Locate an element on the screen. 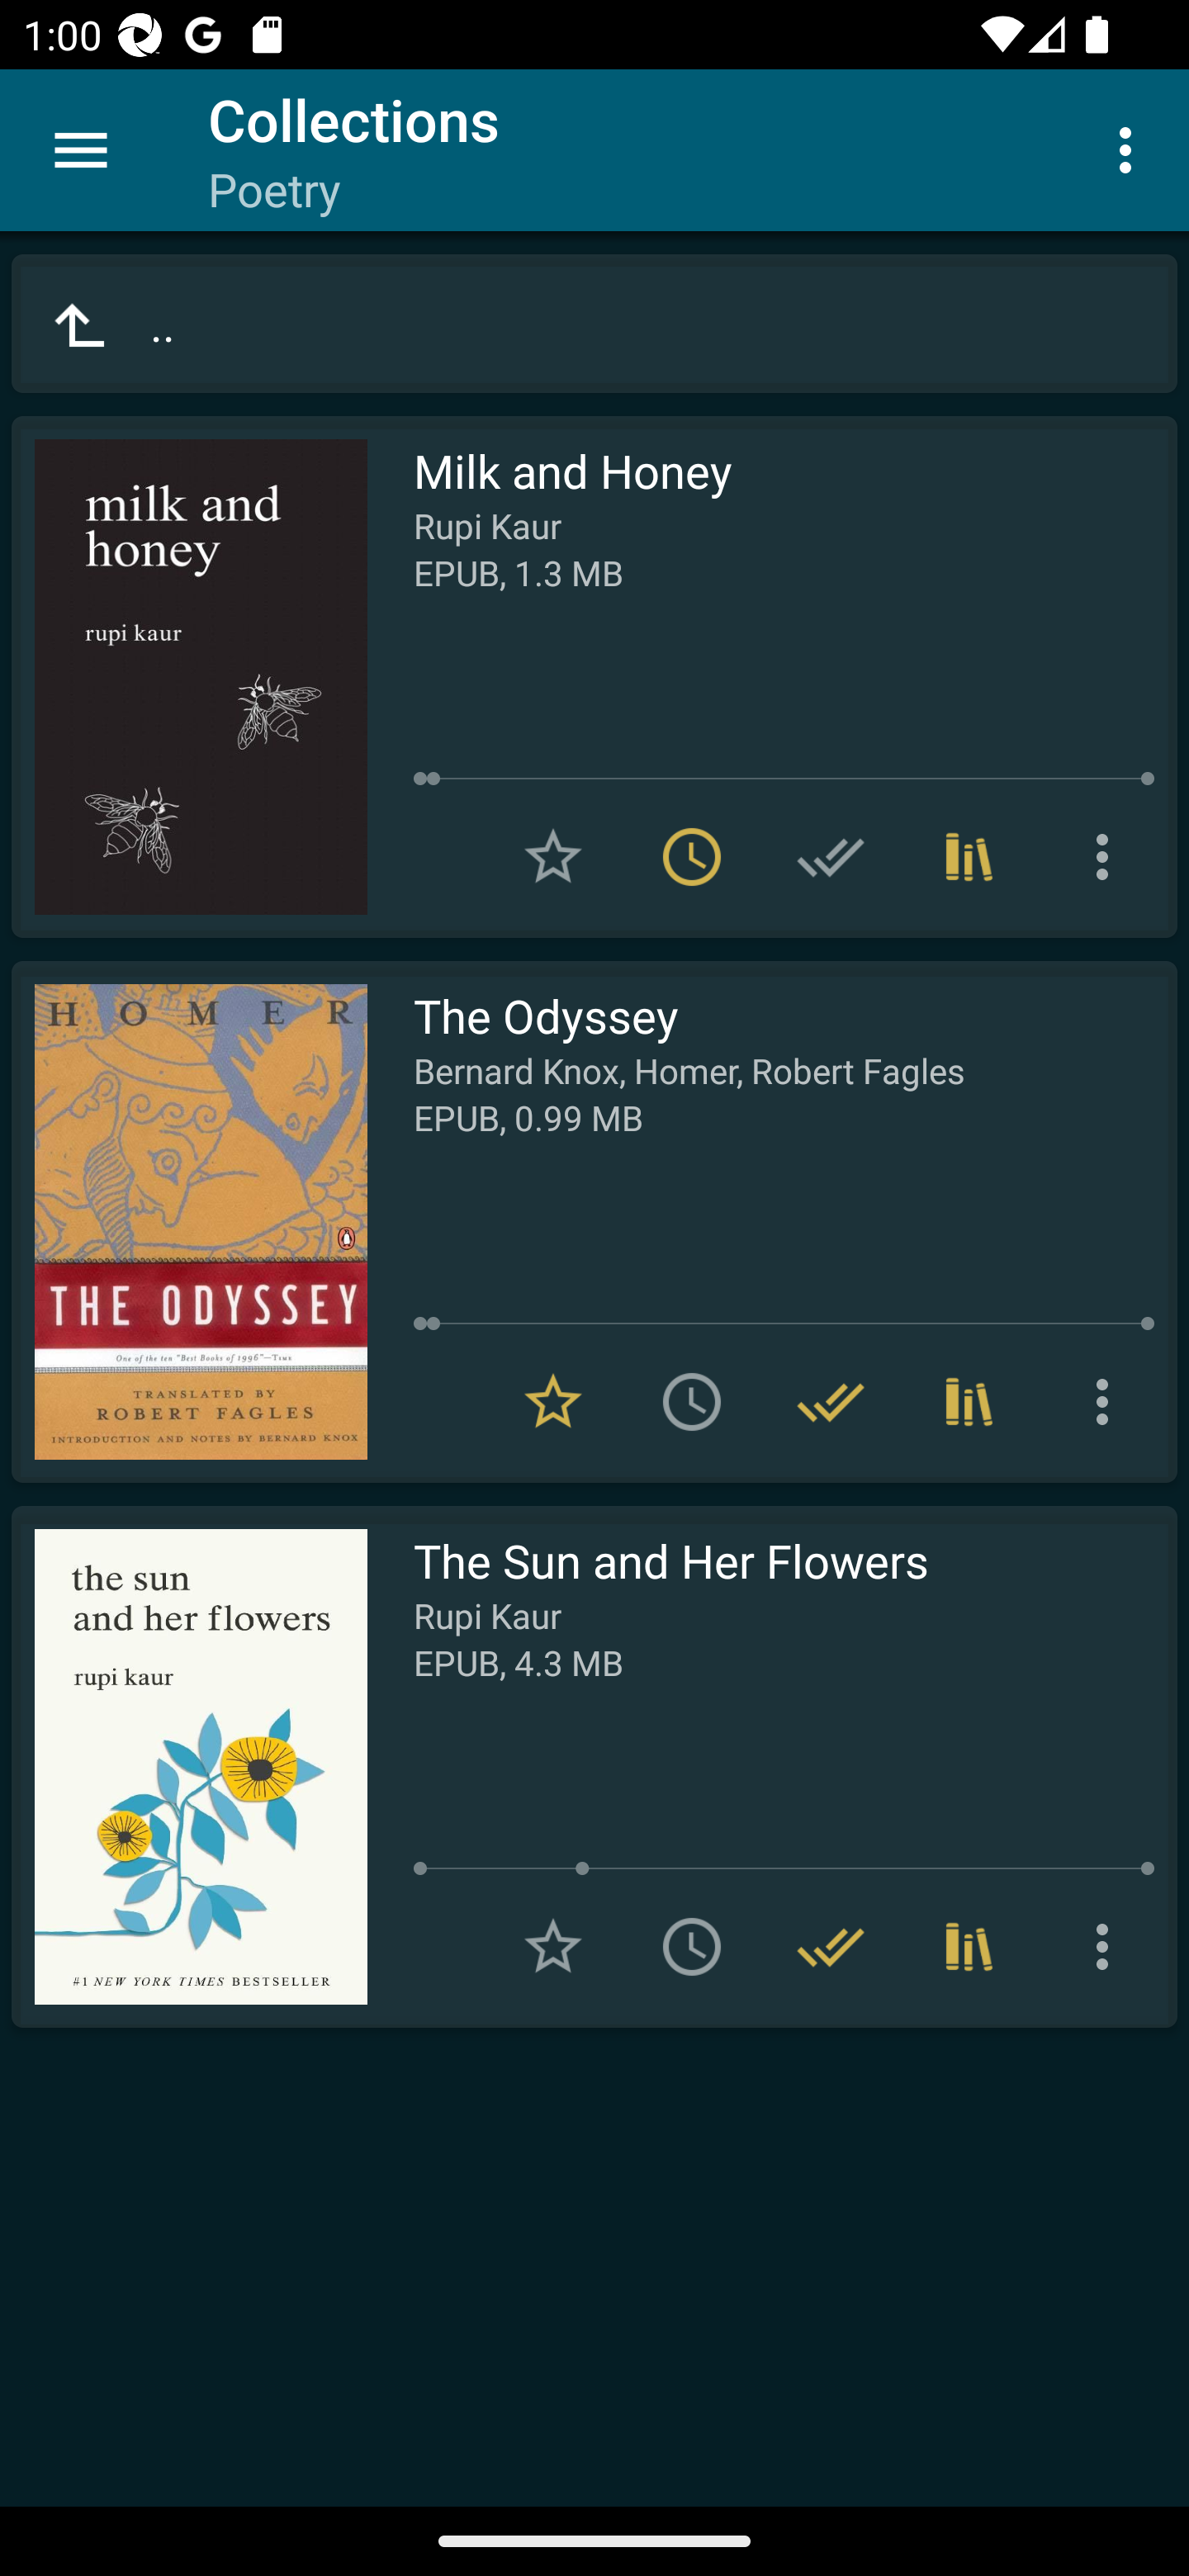 This screenshot has width=1189, height=2576. Remove from Have read is located at coordinates (831, 1947).